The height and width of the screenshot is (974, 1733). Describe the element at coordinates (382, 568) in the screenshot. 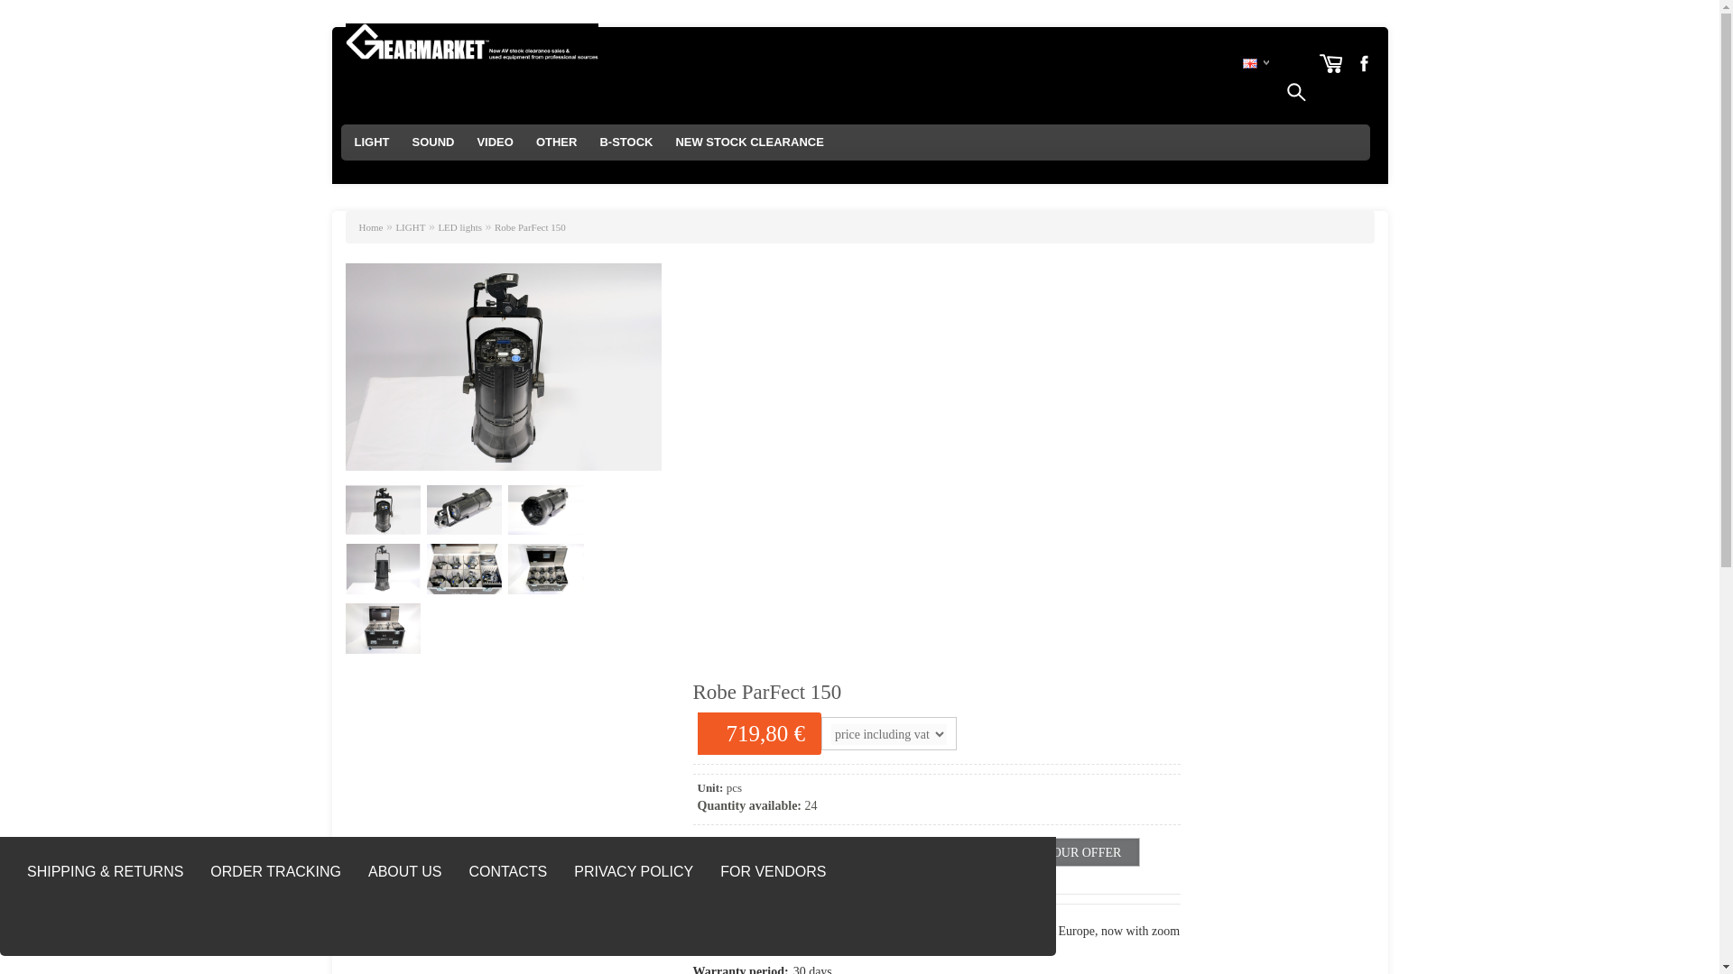

I see `23003 - 4.jpeg` at that location.